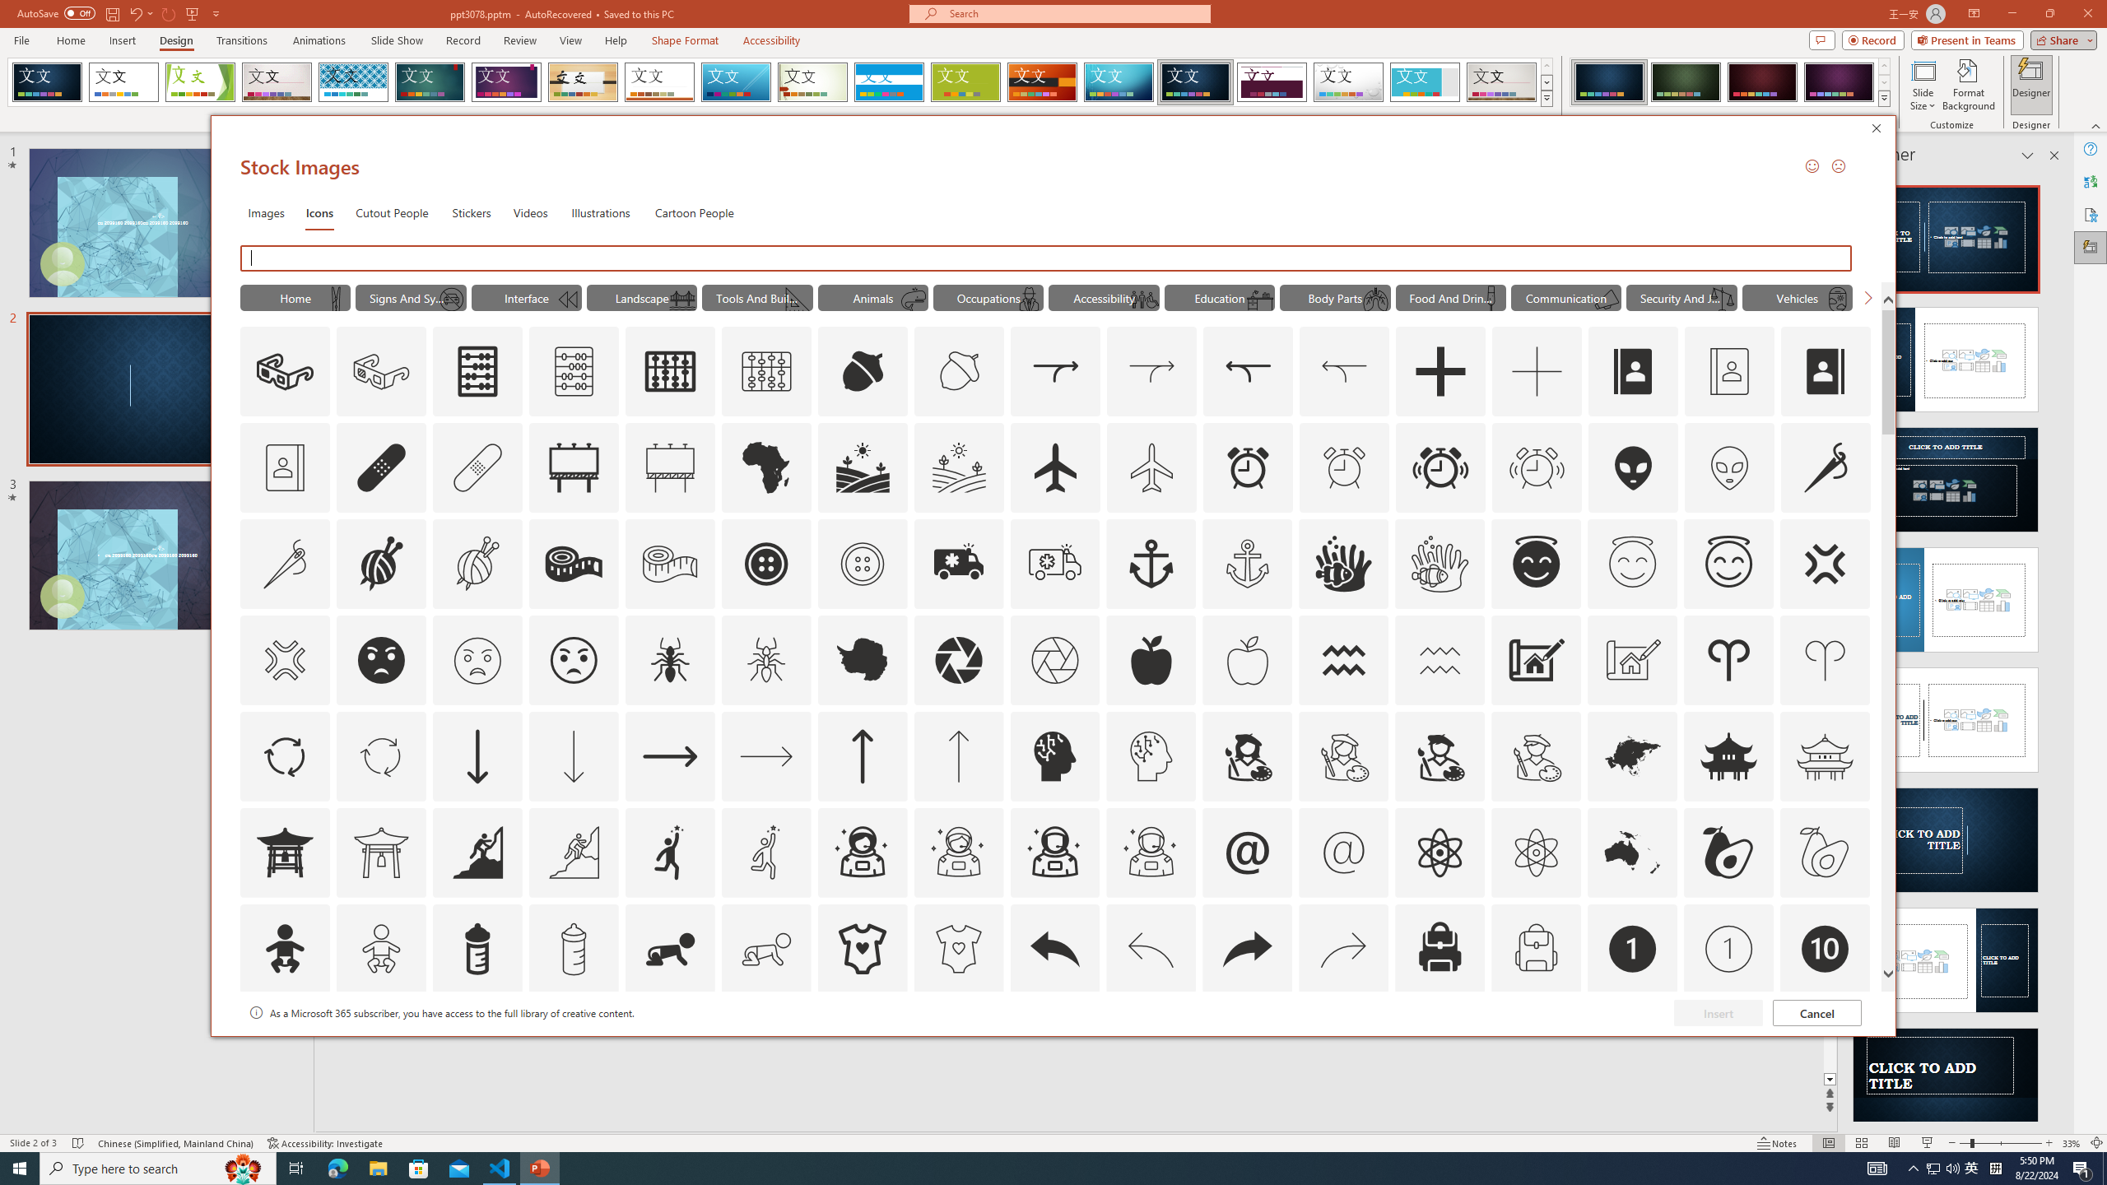  I want to click on AutomationID: Icons_Architecture, so click(1536, 660).